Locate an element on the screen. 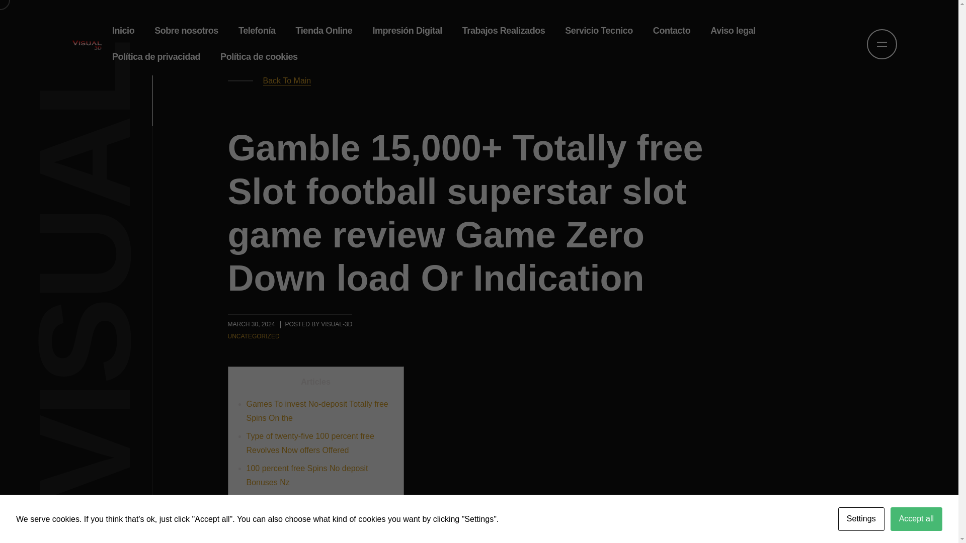 Image resolution: width=966 pixels, height=543 pixels. Servicio Tecnico is located at coordinates (599, 31).